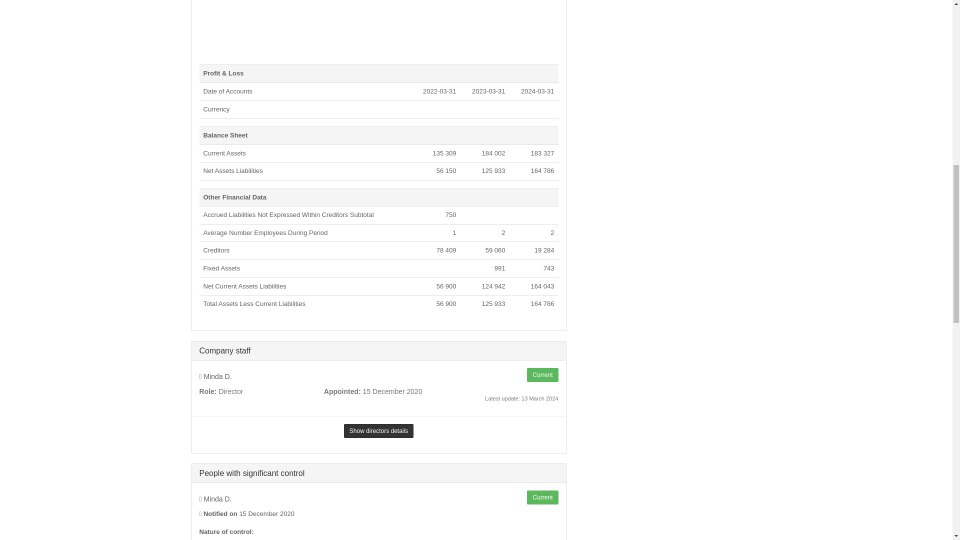  I want to click on Current, so click(542, 374).